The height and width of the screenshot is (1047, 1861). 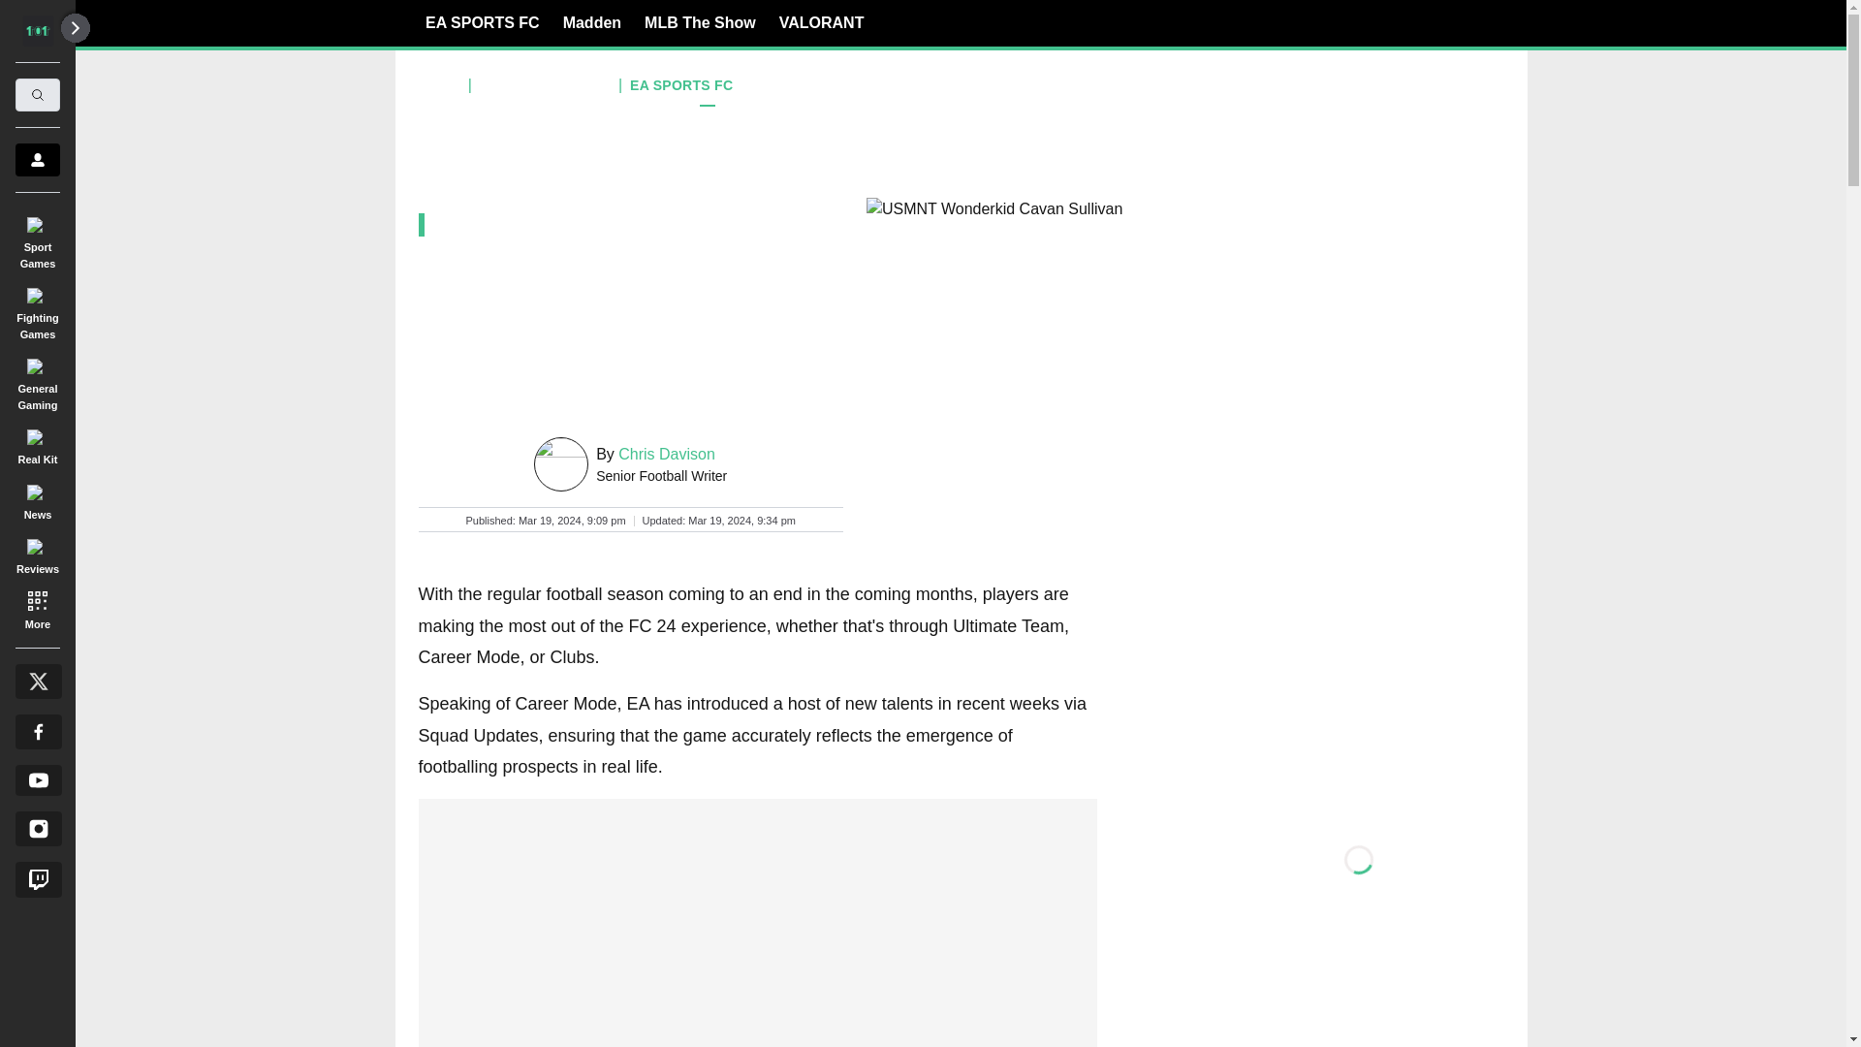 I want to click on More, so click(x=37, y=609).